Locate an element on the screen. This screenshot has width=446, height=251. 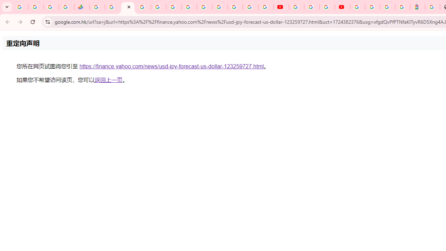
Sign in - Google Accounts is located at coordinates (357, 7).